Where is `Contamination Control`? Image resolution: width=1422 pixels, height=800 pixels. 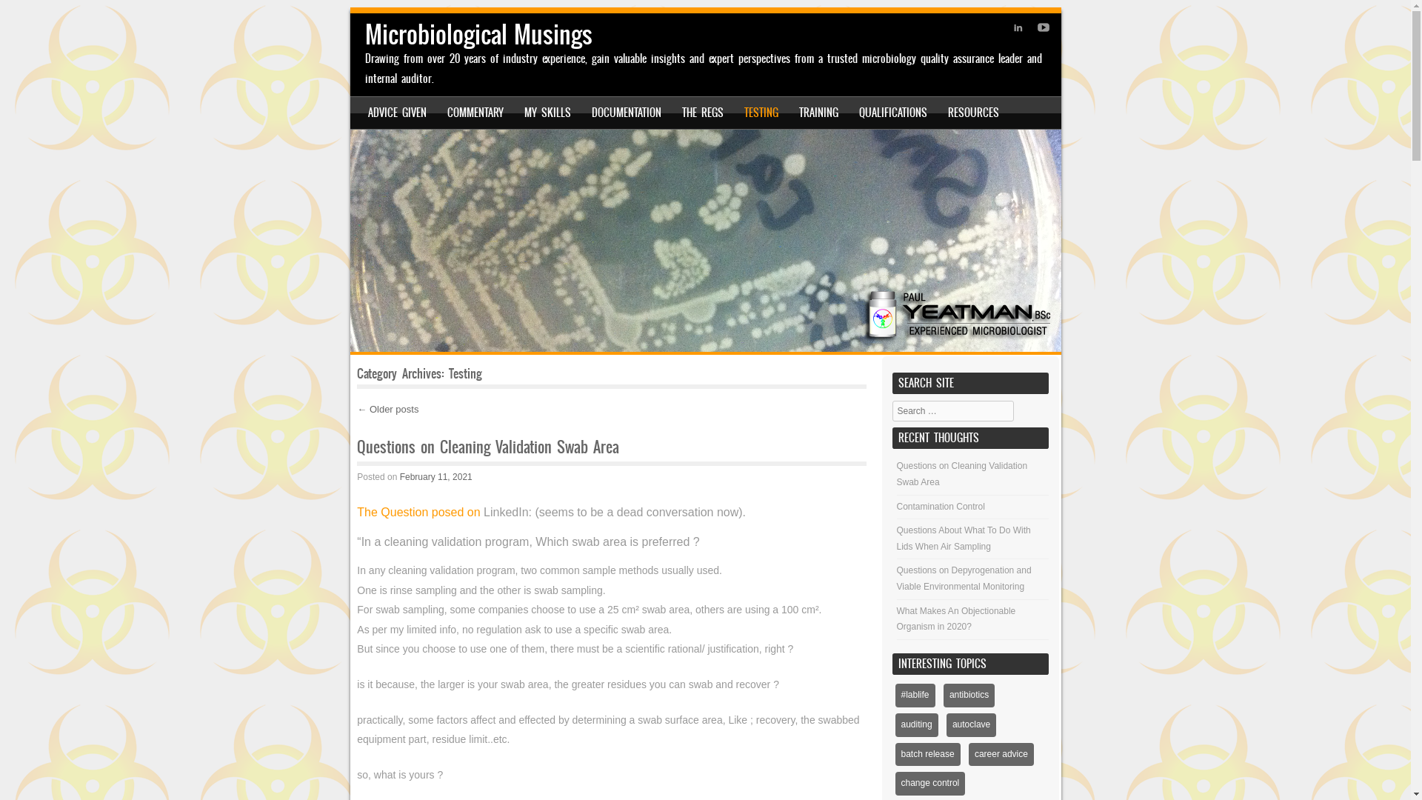
Contamination Control is located at coordinates (941, 507).